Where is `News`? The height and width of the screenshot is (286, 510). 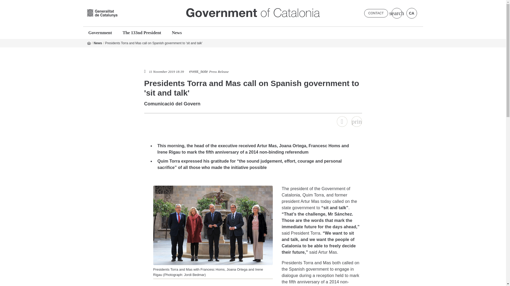 News is located at coordinates (98, 43).